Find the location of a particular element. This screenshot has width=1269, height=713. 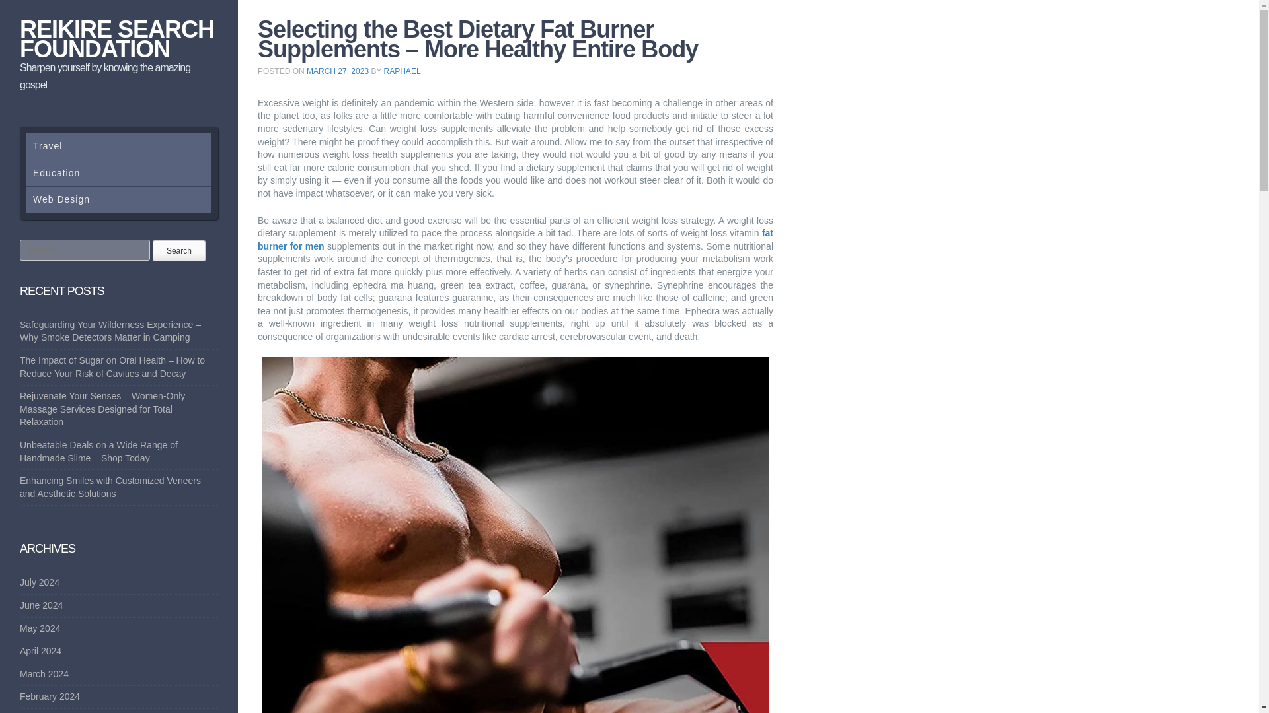

Search is located at coordinates (178, 251).